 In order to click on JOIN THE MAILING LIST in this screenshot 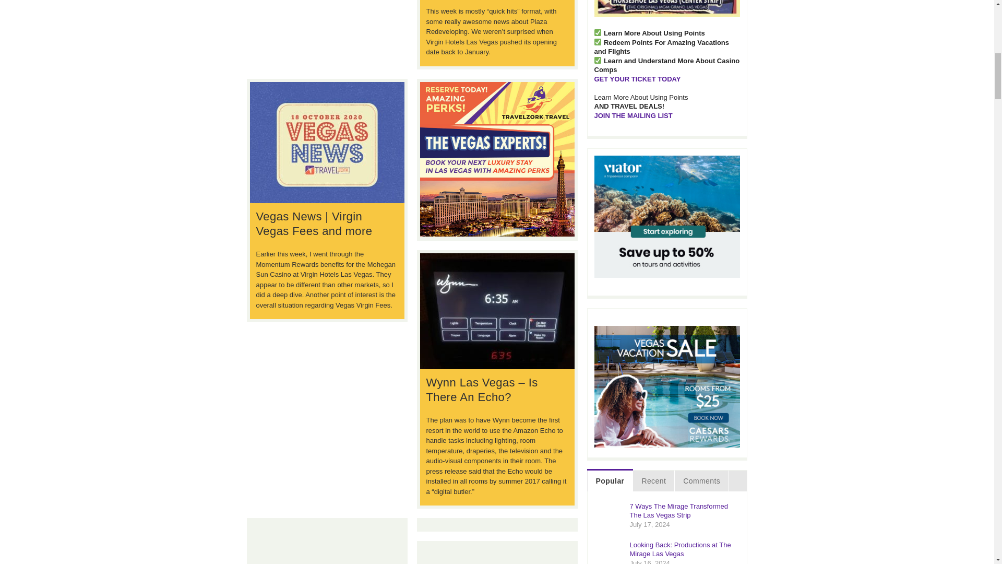, I will do `click(633, 115)`.